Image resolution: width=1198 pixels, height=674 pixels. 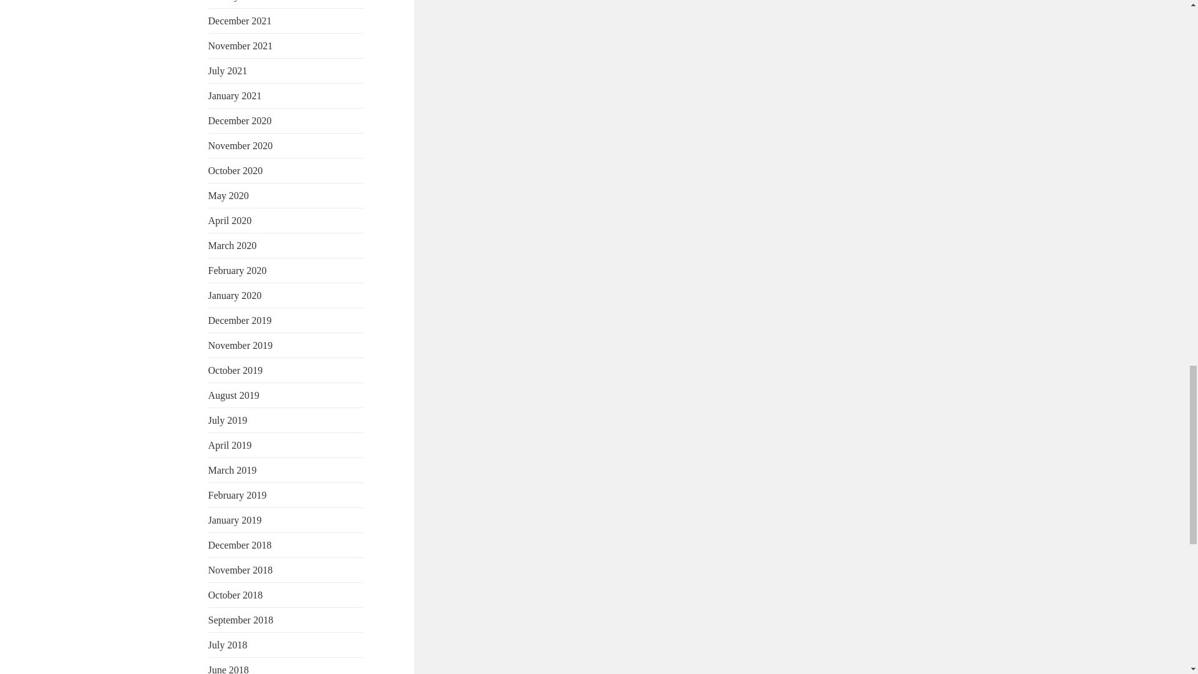 I want to click on November 2021, so click(x=241, y=46).